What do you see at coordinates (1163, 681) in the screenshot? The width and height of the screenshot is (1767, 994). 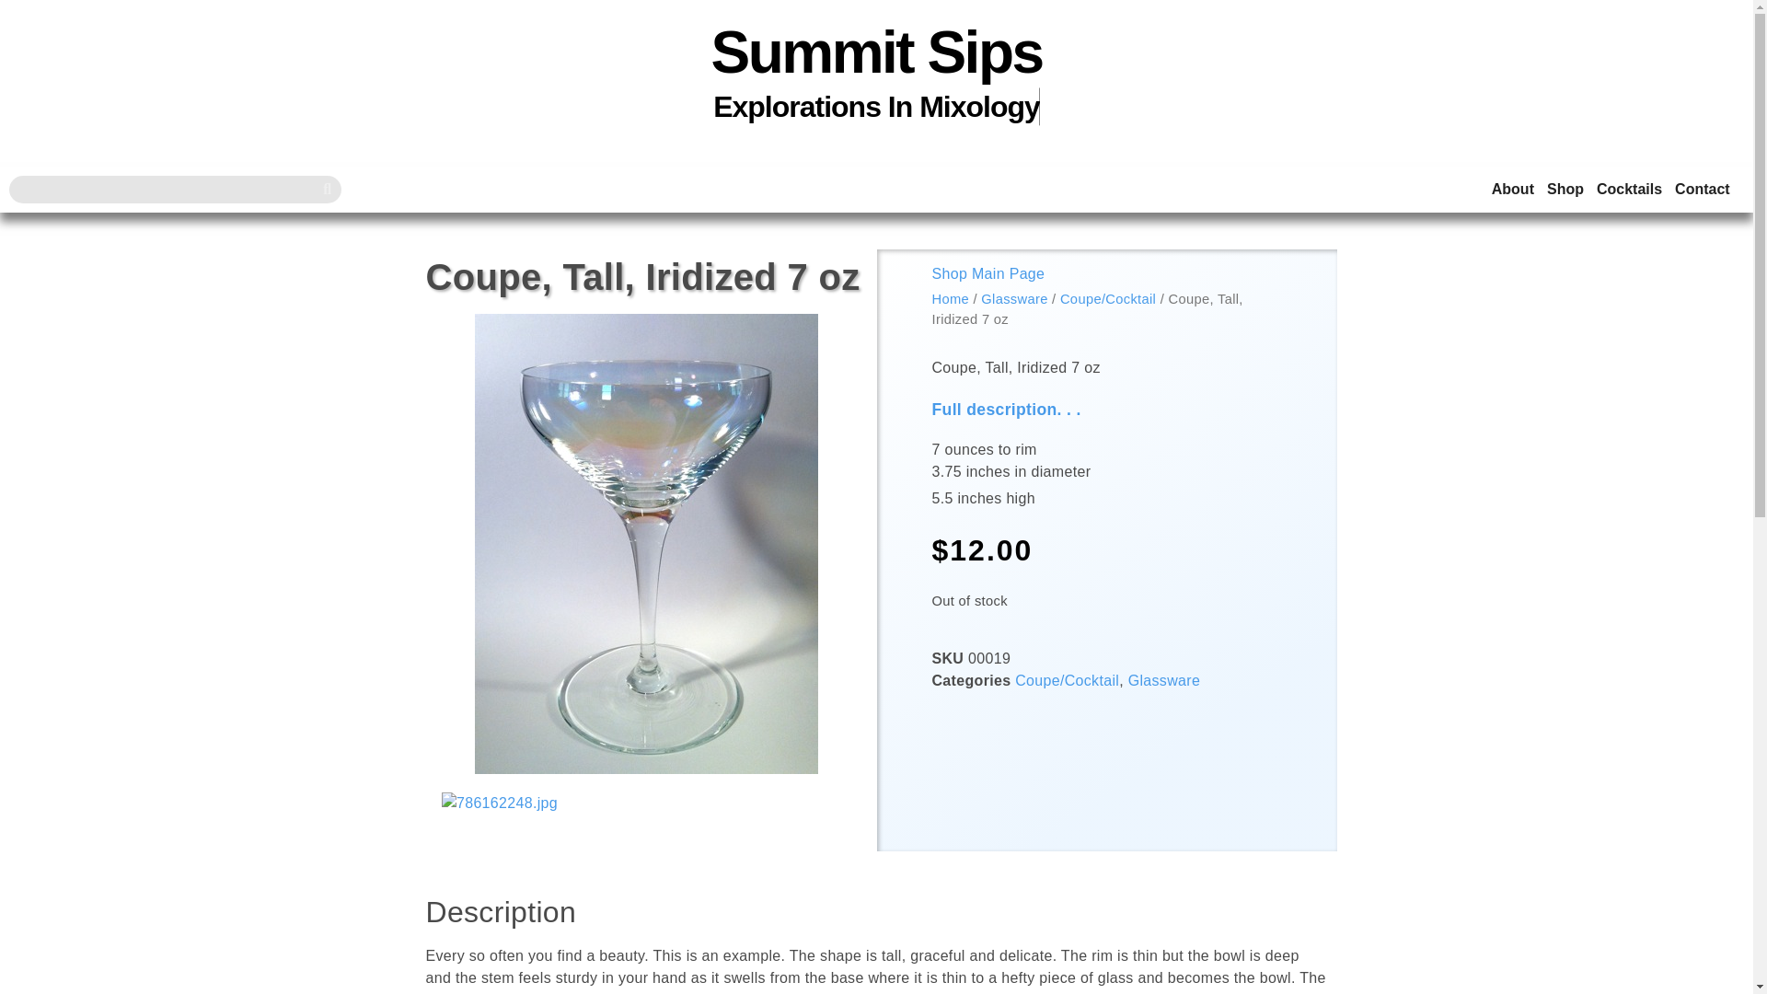 I see `Glassware` at bounding box center [1163, 681].